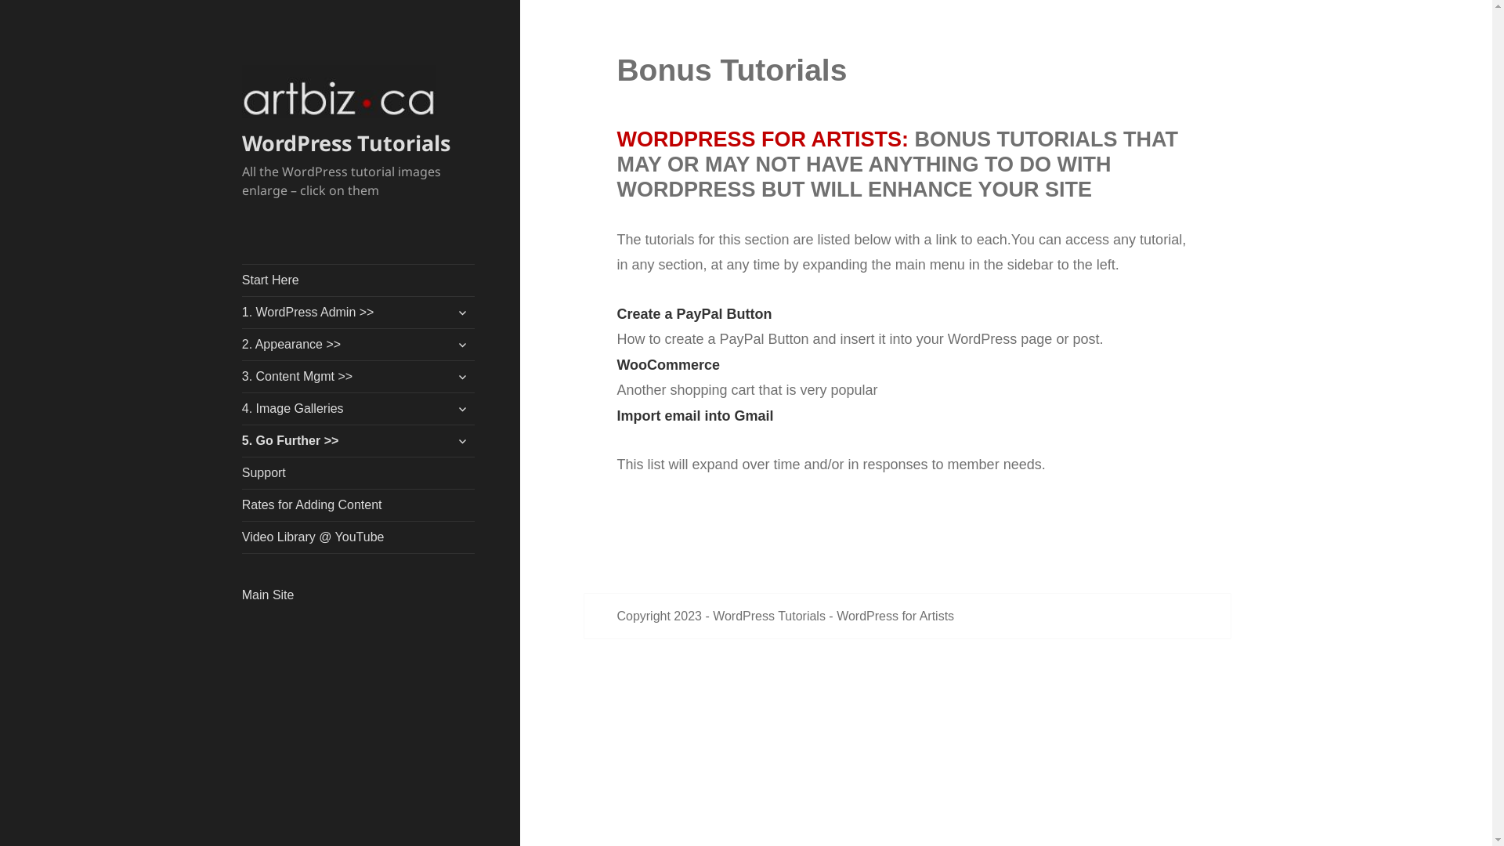  What do you see at coordinates (462, 377) in the screenshot?
I see `expand child menu` at bounding box center [462, 377].